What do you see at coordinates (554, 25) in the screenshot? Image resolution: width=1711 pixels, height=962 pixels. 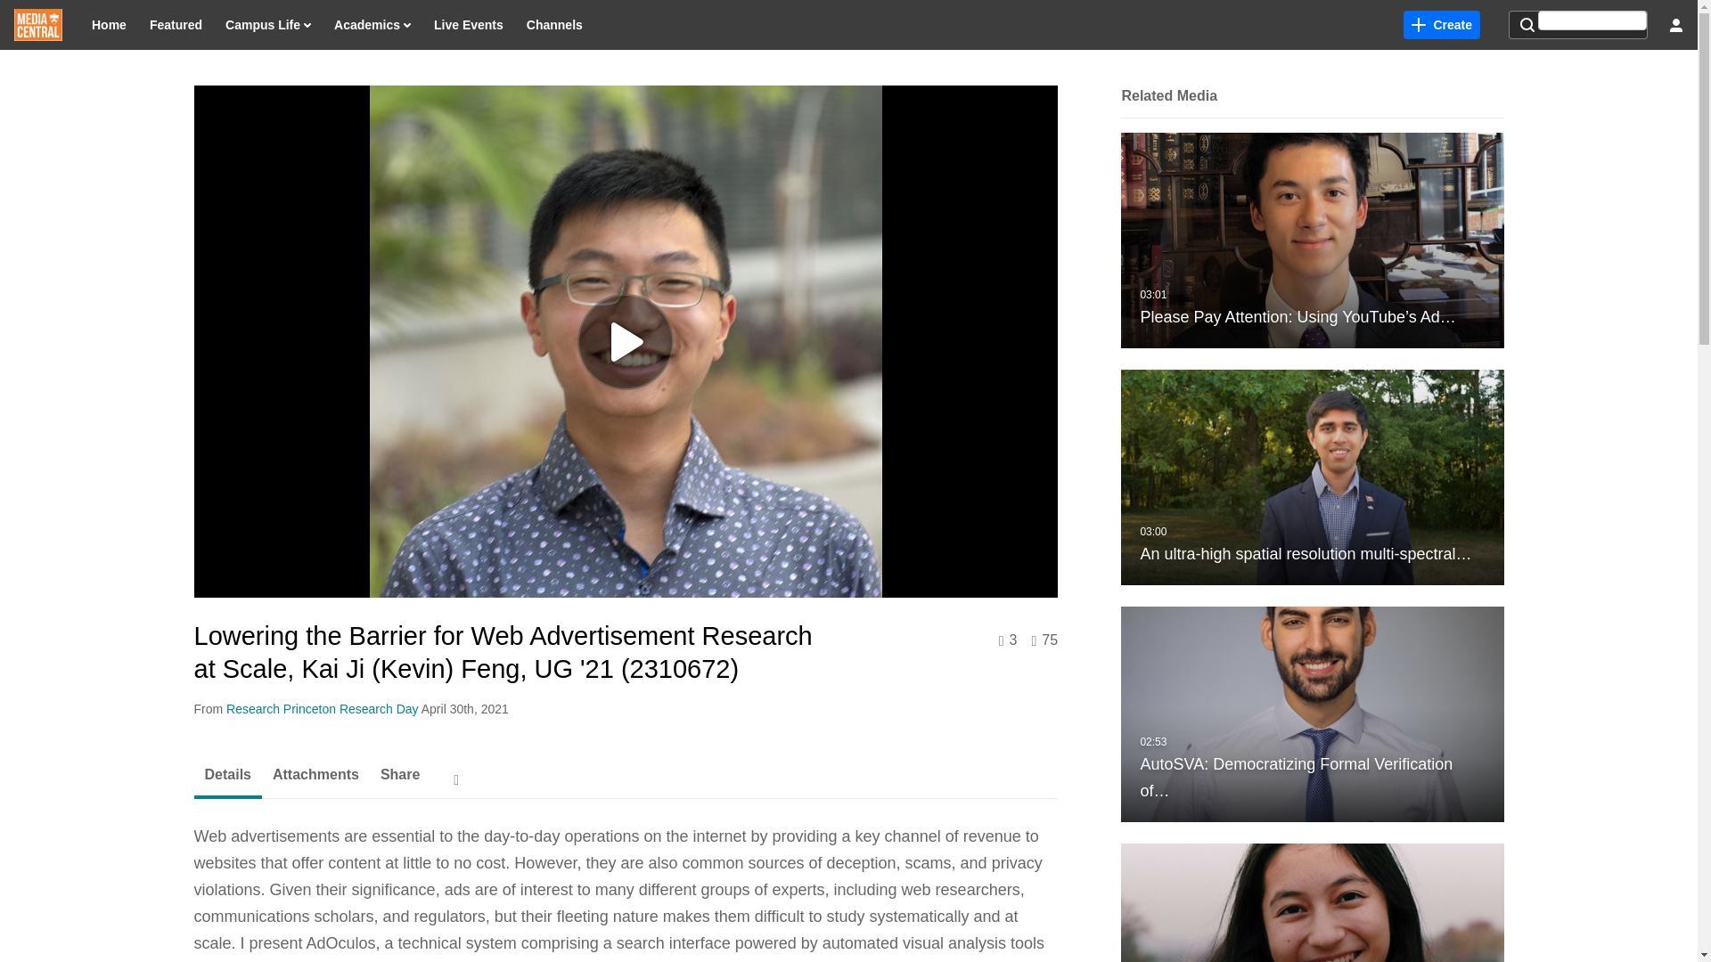 I see `Channels` at bounding box center [554, 25].